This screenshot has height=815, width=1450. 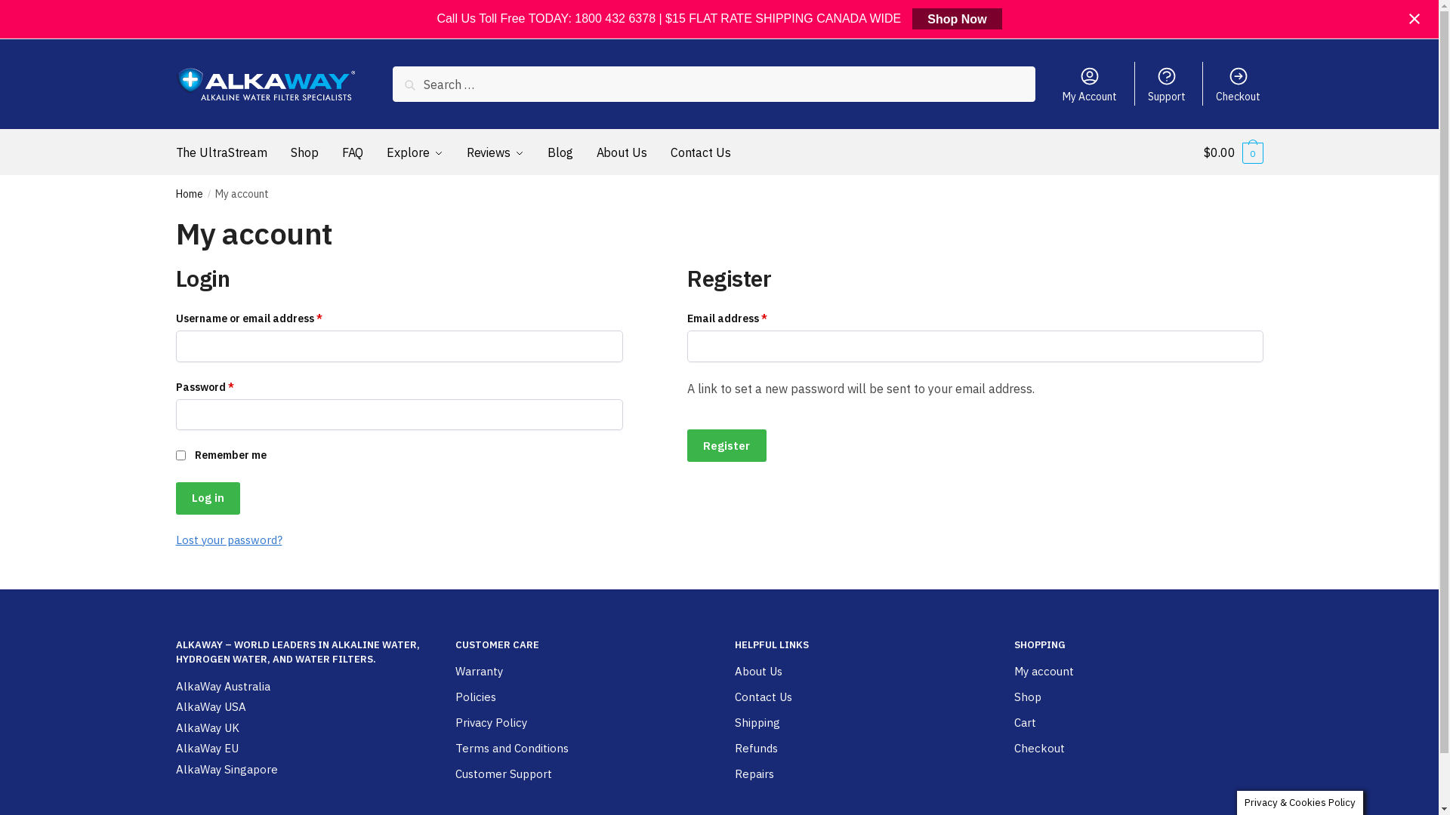 I want to click on The UltraStream, so click(x=224, y=152).